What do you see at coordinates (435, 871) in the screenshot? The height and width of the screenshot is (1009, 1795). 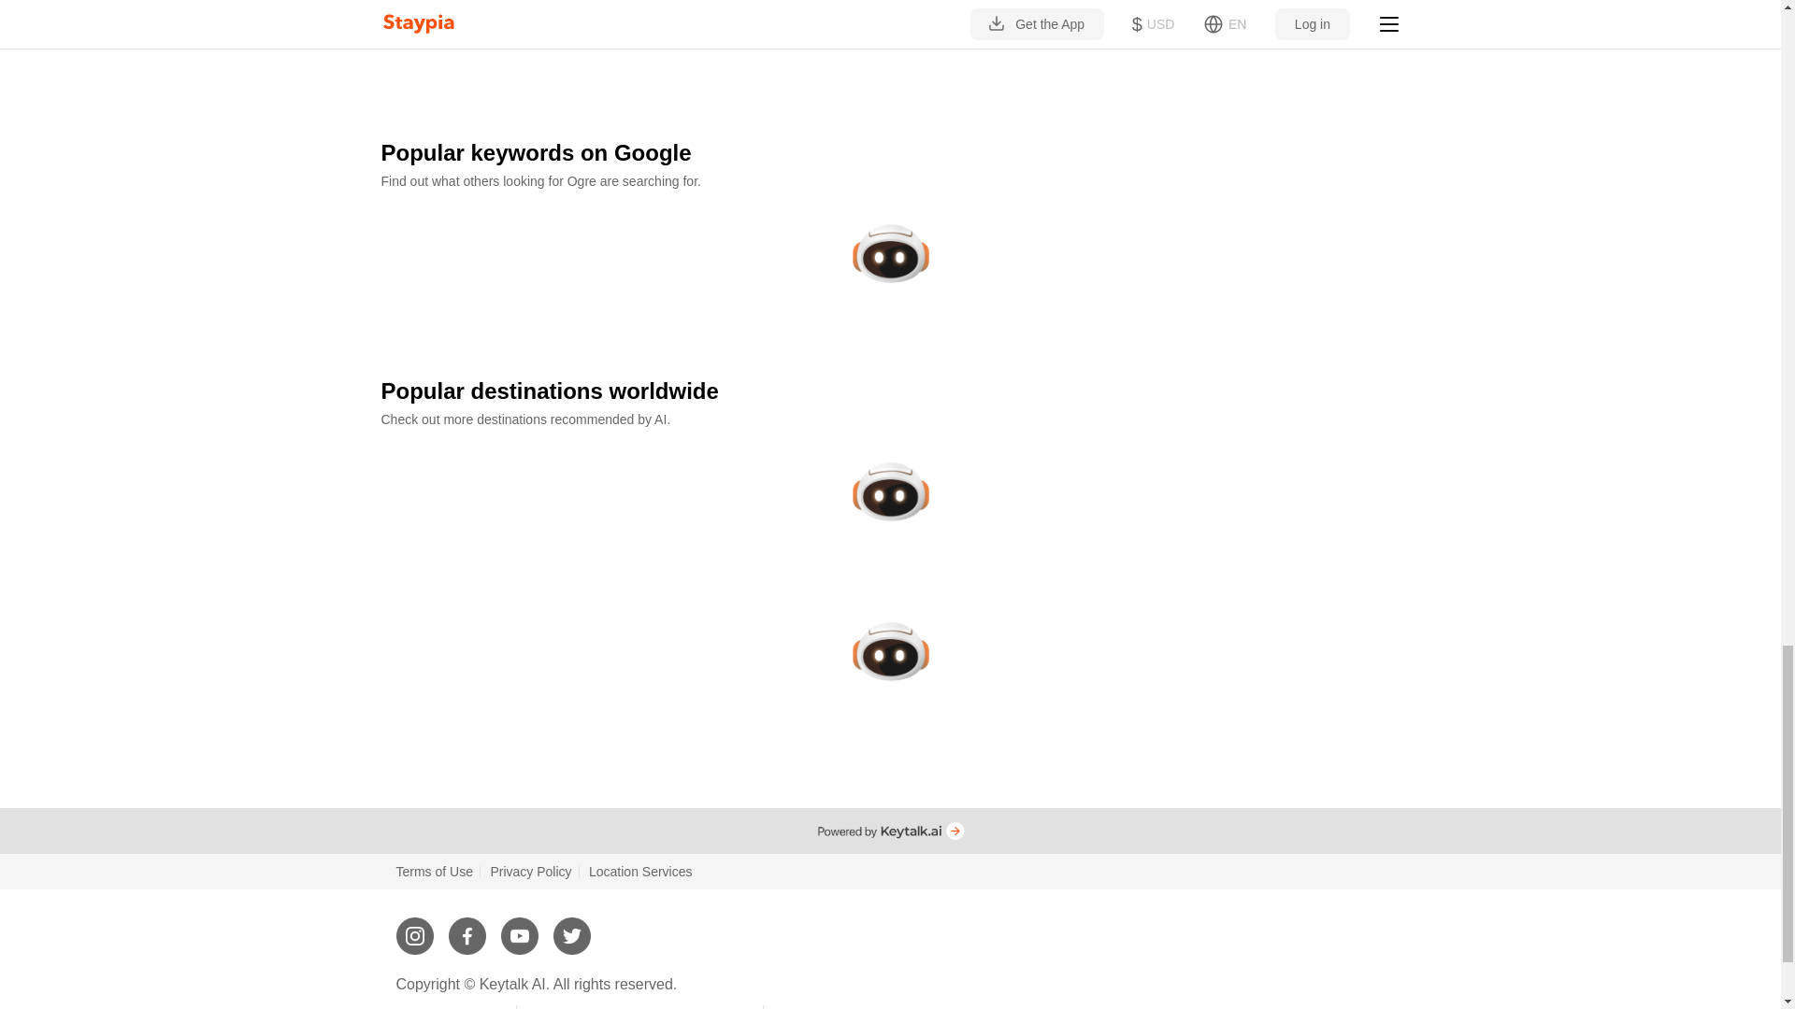 I see `Terms of Use` at bounding box center [435, 871].